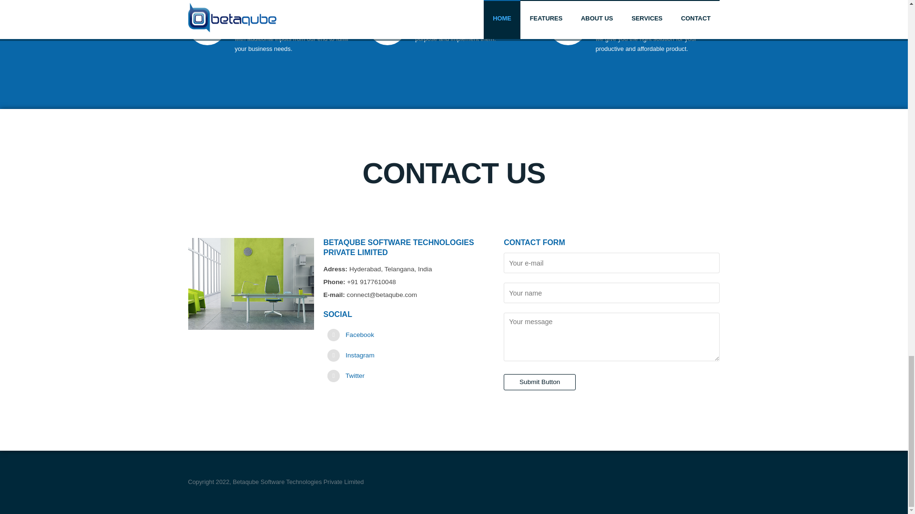 The width and height of the screenshot is (915, 514). What do you see at coordinates (611, 263) in the screenshot?
I see `Your e-mail` at bounding box center [611, 263].